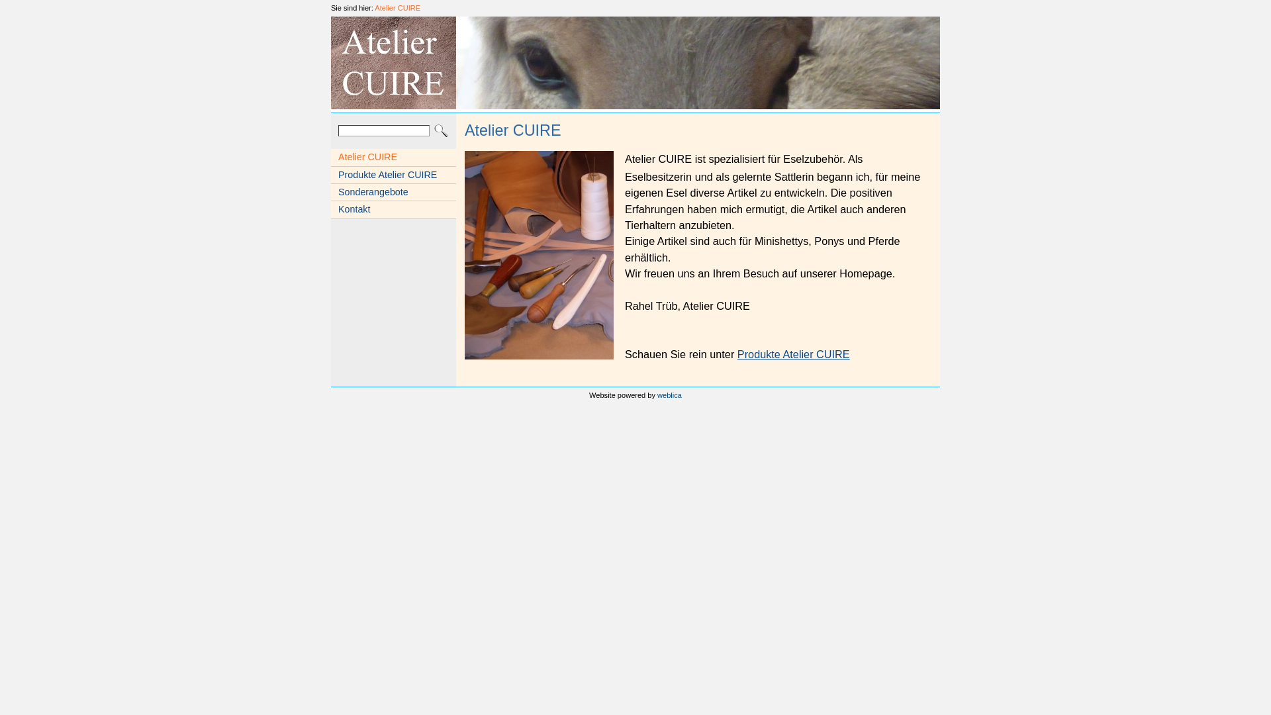  I want to click on Atelier CUIRE, so click(397, 8).